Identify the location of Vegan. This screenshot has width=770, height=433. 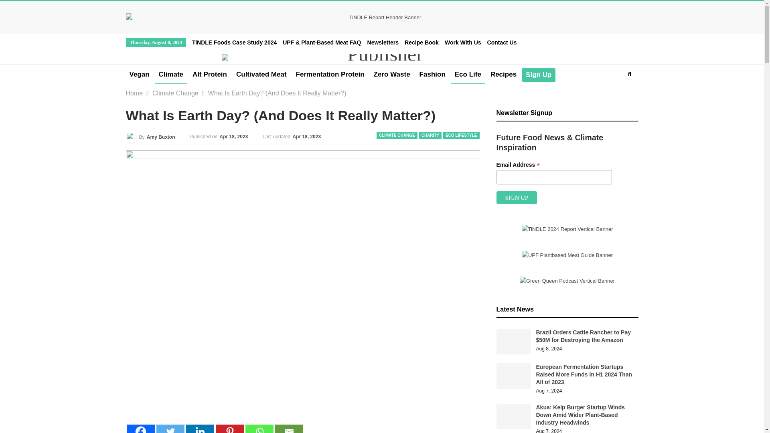
(140, 75).